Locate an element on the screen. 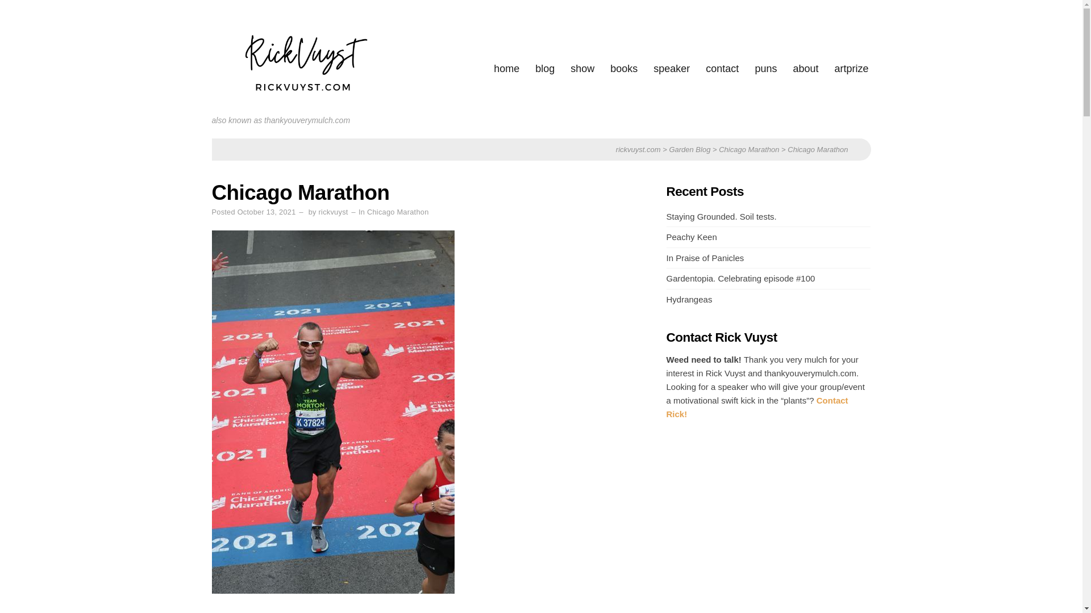  artprize is located at coordinates (851, 69).